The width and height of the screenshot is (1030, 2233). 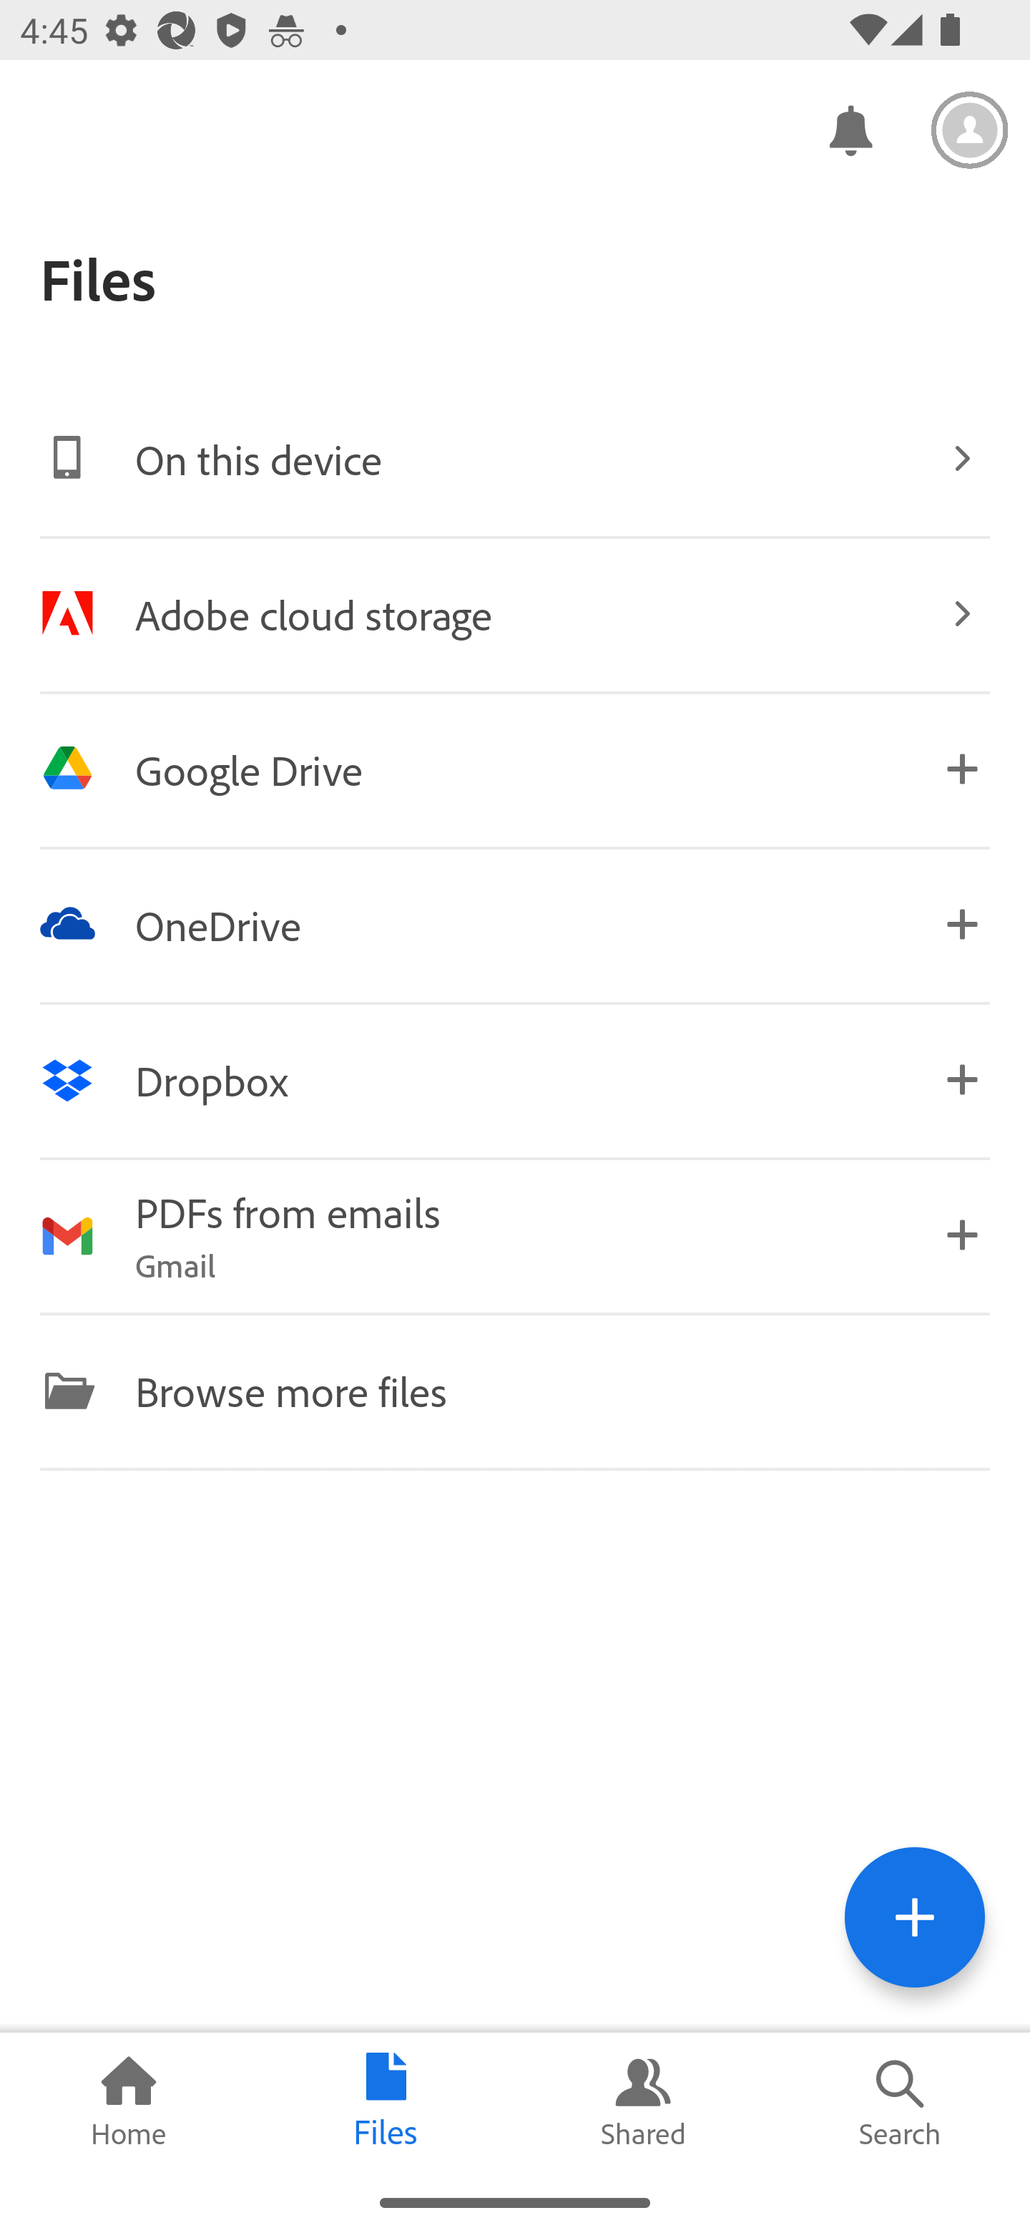 What do you see at coordinates (515, 769) in the screenshot?
I see `Image Google Drive` at bounding box center [515, 769].